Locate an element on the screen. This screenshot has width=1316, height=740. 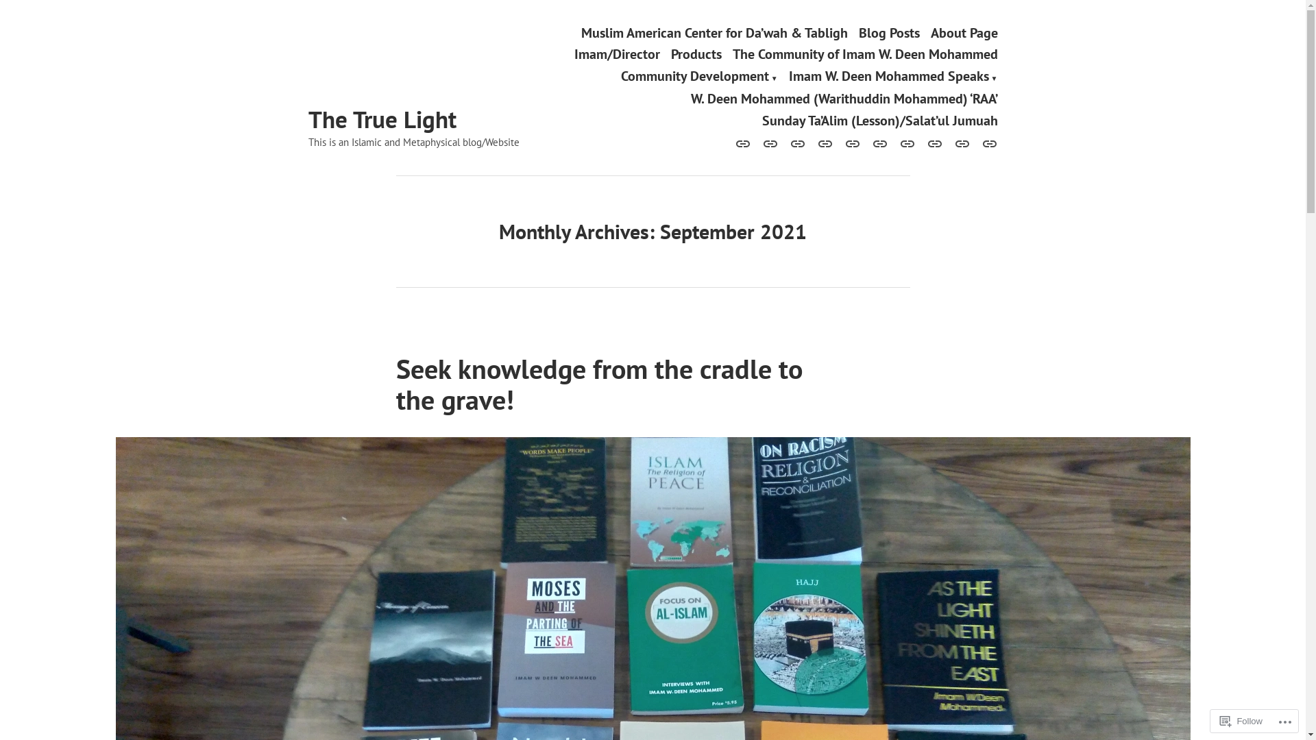
The True Light is located at coordinates (382, 119).